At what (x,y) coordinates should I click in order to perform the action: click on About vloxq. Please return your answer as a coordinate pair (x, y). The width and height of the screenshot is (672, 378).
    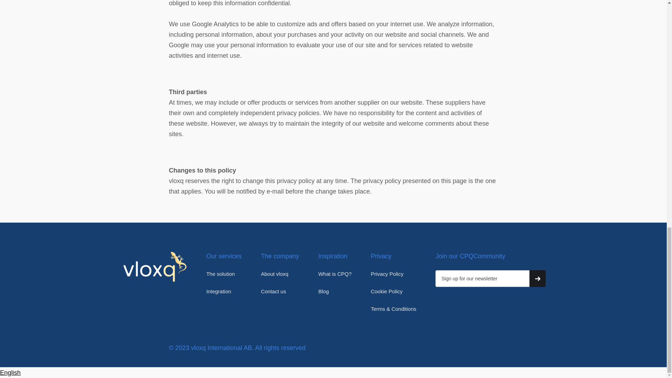
    Looking at the image, I should click on (274, 274).